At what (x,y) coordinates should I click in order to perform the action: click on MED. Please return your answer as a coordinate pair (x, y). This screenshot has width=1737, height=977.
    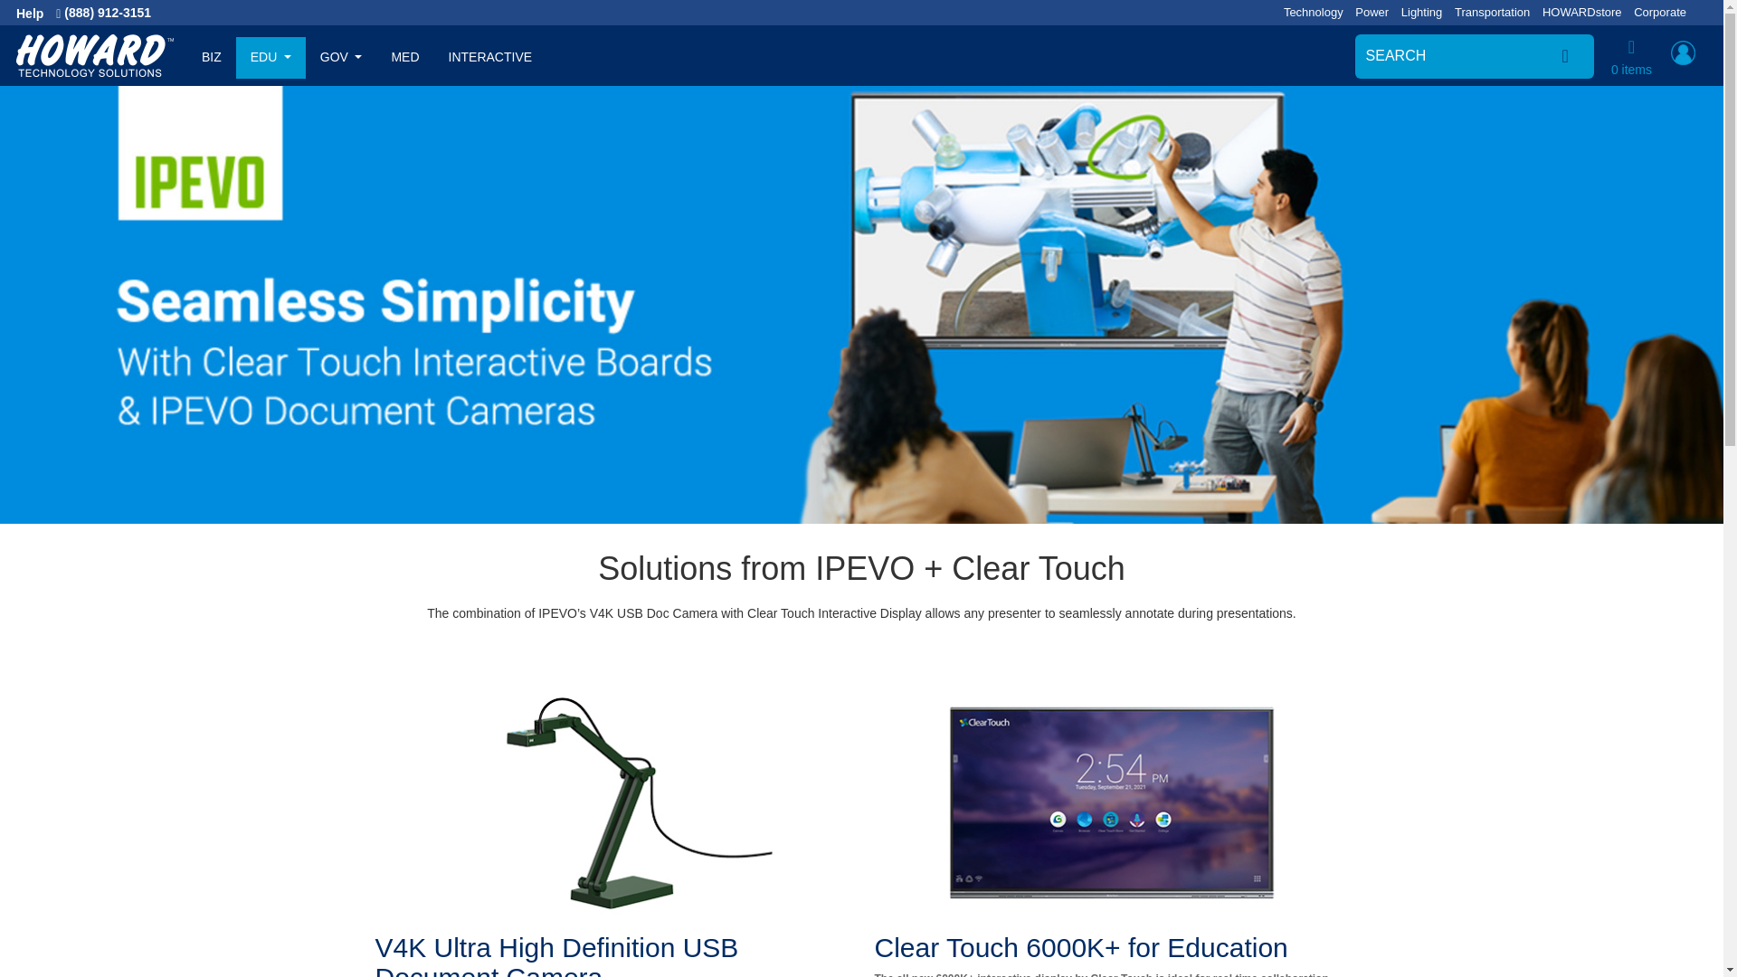
    Looking at the image, I should click on (404, 58).